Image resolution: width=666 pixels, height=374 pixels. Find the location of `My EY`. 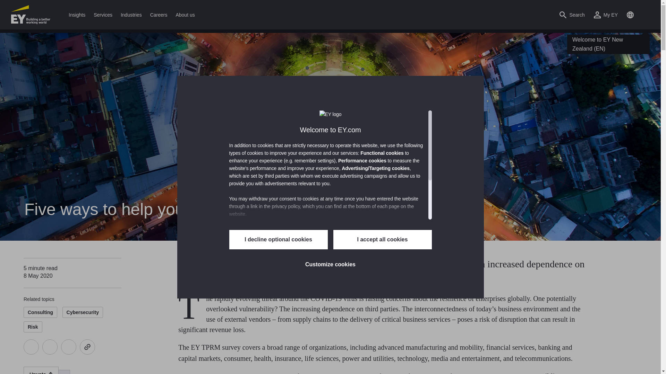

My EY is located at coordinates (606, 15).